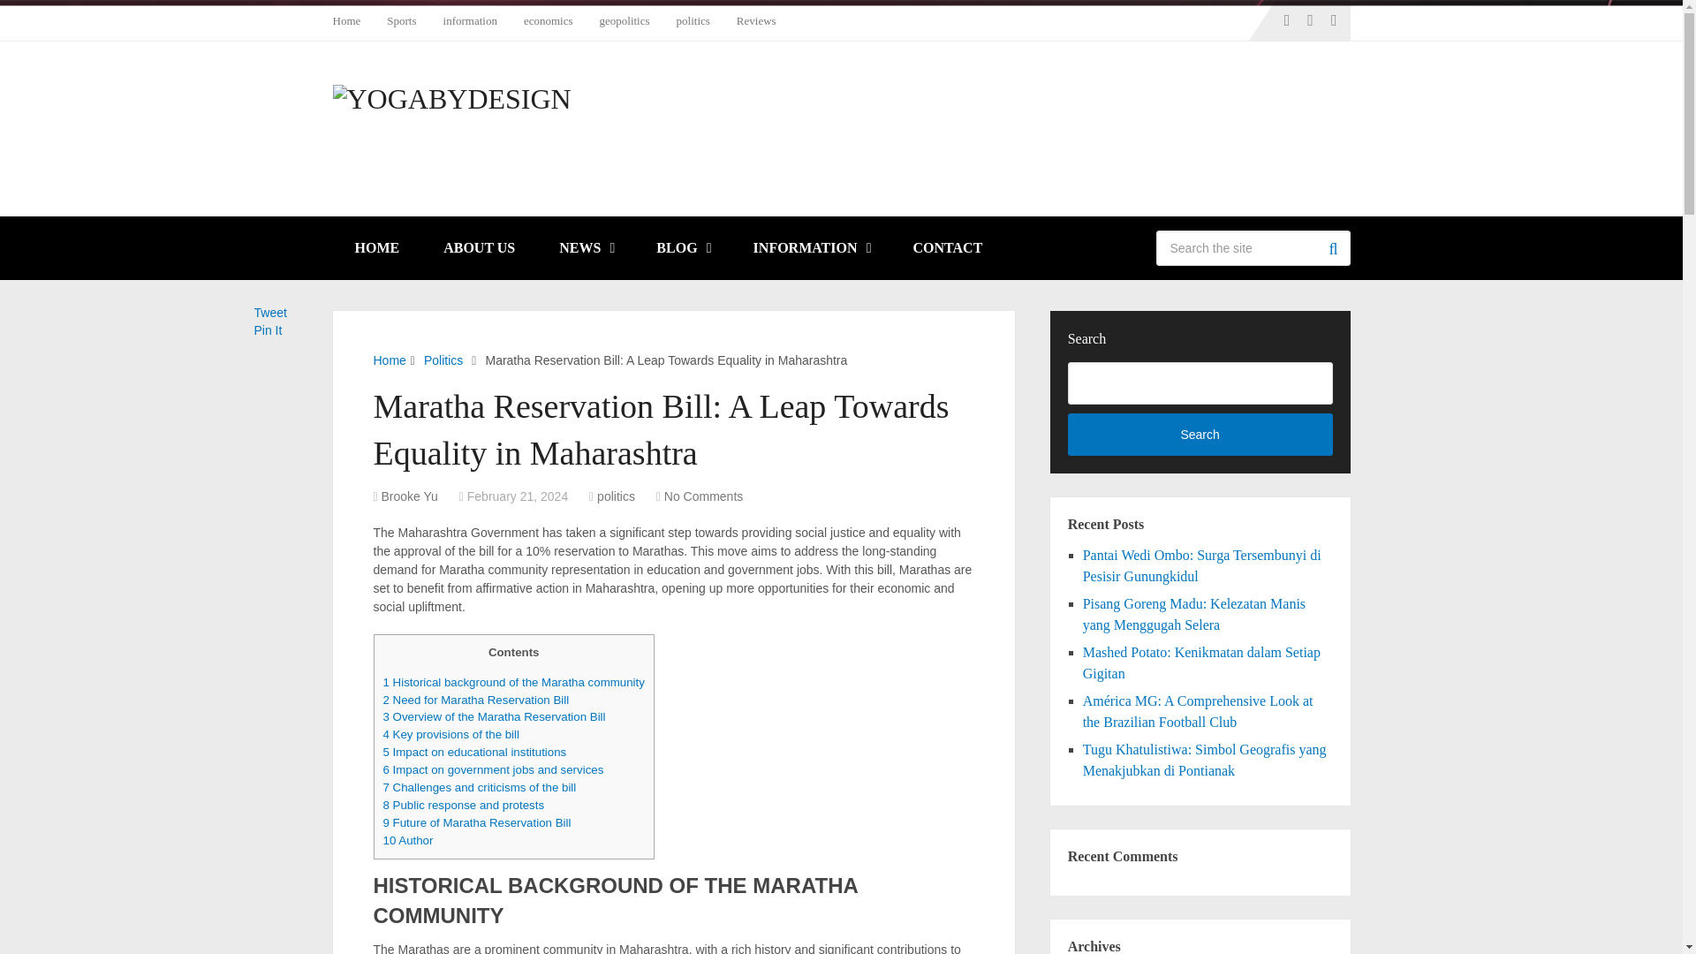 The height and width of the screenshot is (954, 1696). What do you see at coordinates (586, 248) in the screenshot?
I see `NEWS` at bounding box center [586, 248].